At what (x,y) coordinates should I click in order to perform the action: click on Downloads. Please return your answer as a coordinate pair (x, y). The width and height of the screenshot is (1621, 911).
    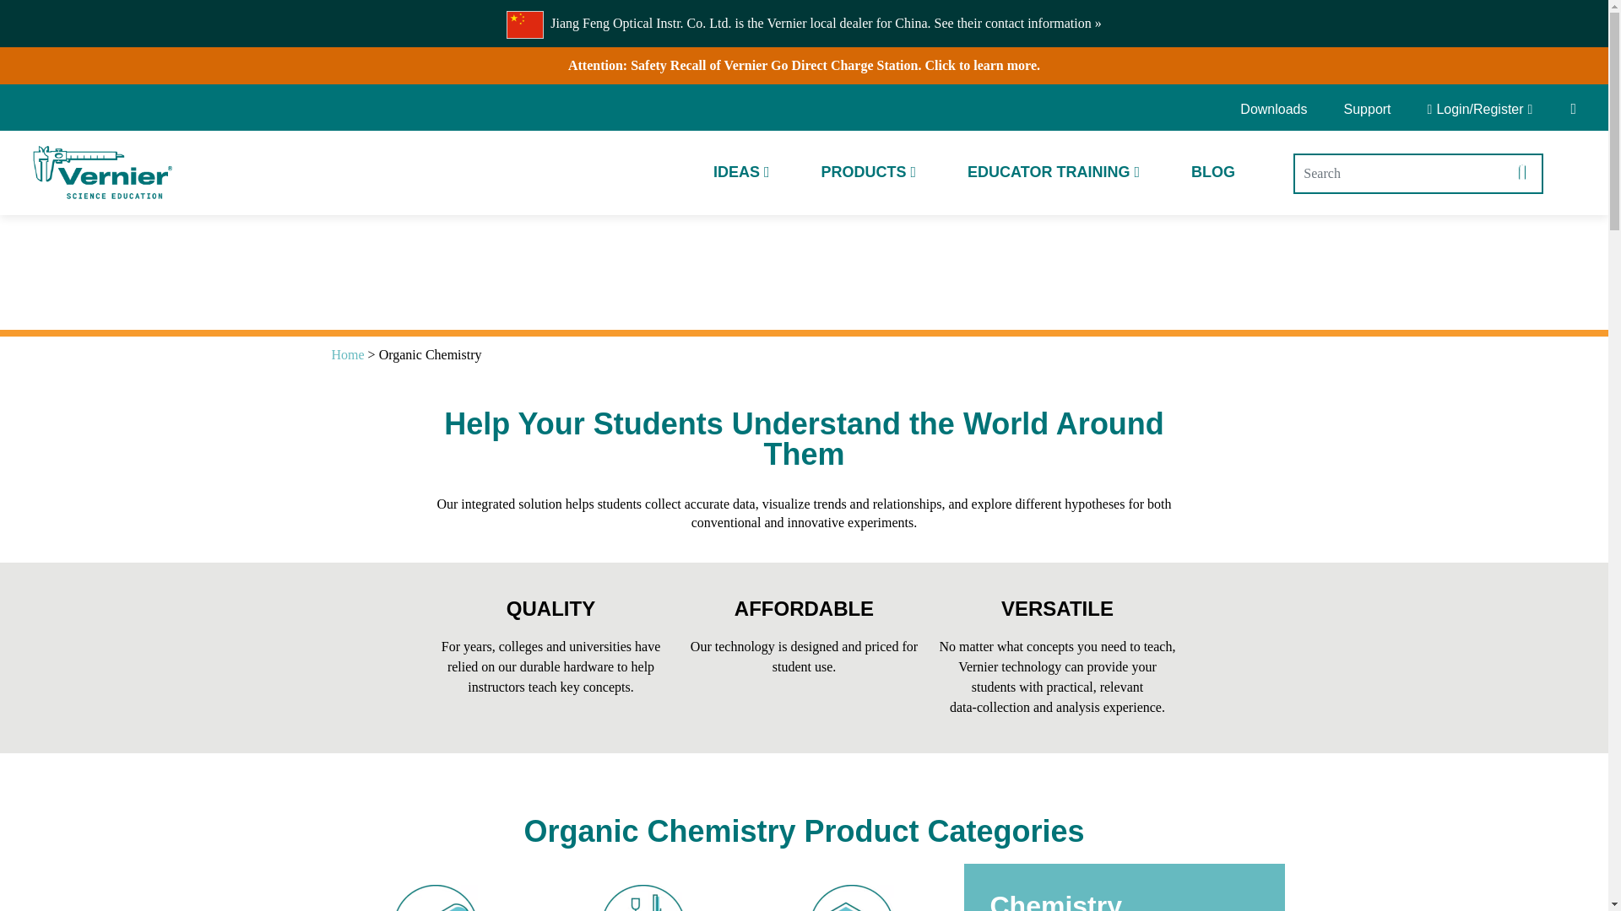
    Looking at the image, I should click on (1279, 110).